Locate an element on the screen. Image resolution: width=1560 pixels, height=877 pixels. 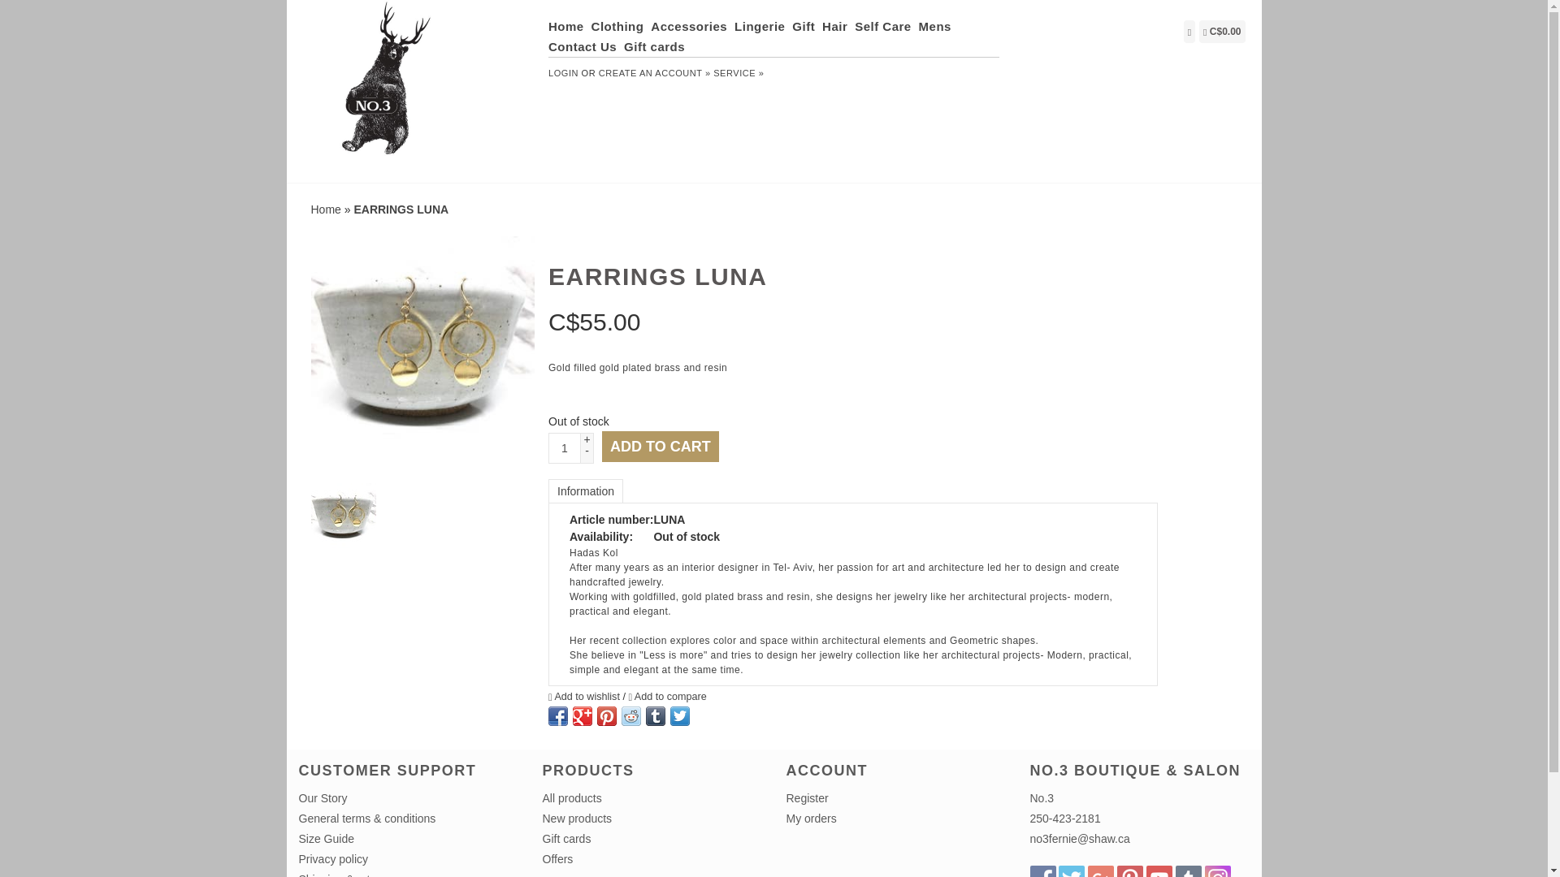
Gift is located at coordinates (806, 26).